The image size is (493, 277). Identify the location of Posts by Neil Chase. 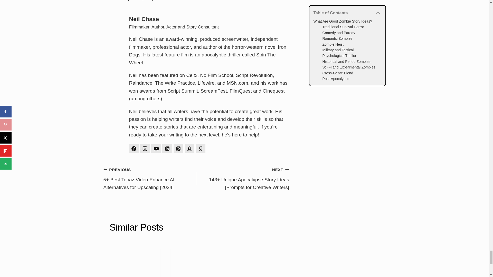
(144, 19).